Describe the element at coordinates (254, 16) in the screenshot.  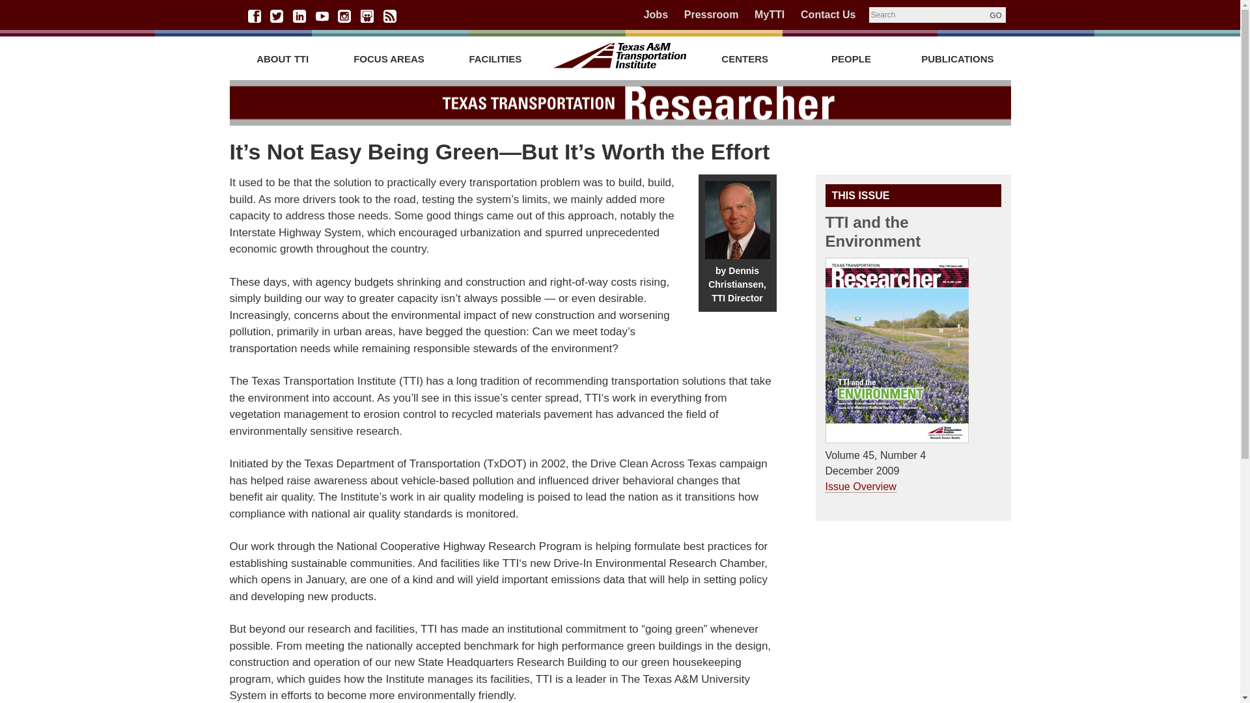
I see `TTI Facebook` at that location.